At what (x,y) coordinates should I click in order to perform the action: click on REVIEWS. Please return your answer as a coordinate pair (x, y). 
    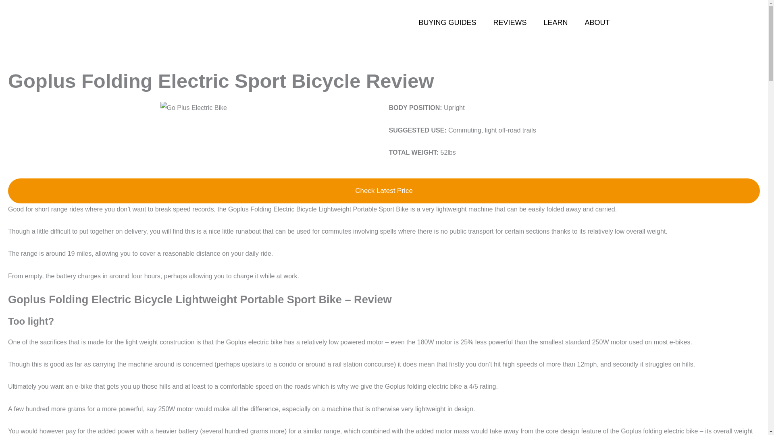
    Looking at the image, I should click on (510, 23).